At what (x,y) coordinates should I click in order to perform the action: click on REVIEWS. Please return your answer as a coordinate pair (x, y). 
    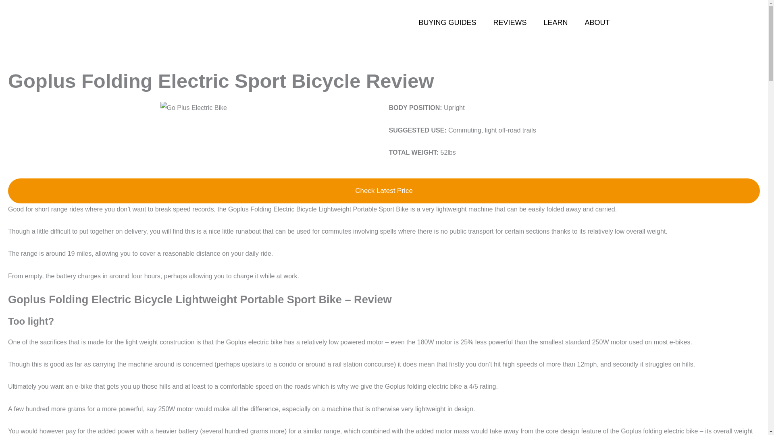
    Looking at the image, I should click on (510, 23).